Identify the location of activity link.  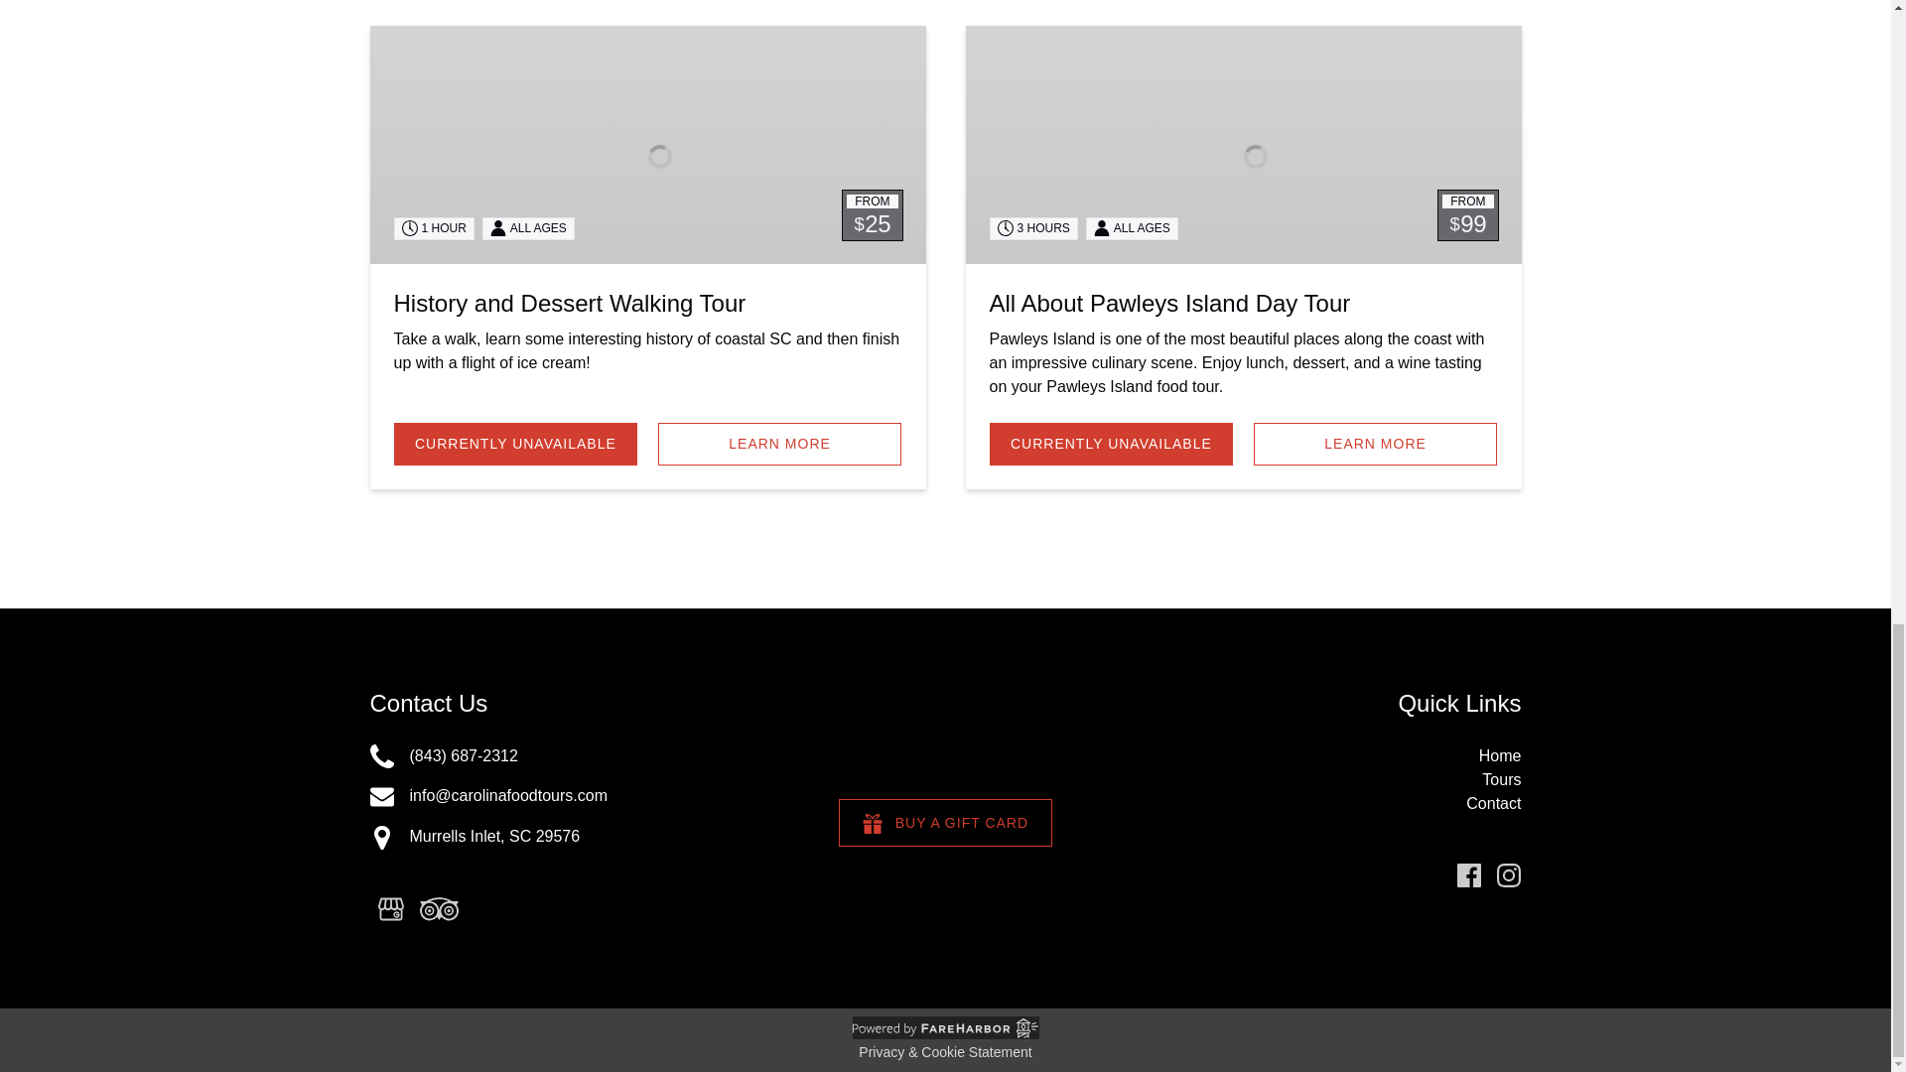
(647, 144).